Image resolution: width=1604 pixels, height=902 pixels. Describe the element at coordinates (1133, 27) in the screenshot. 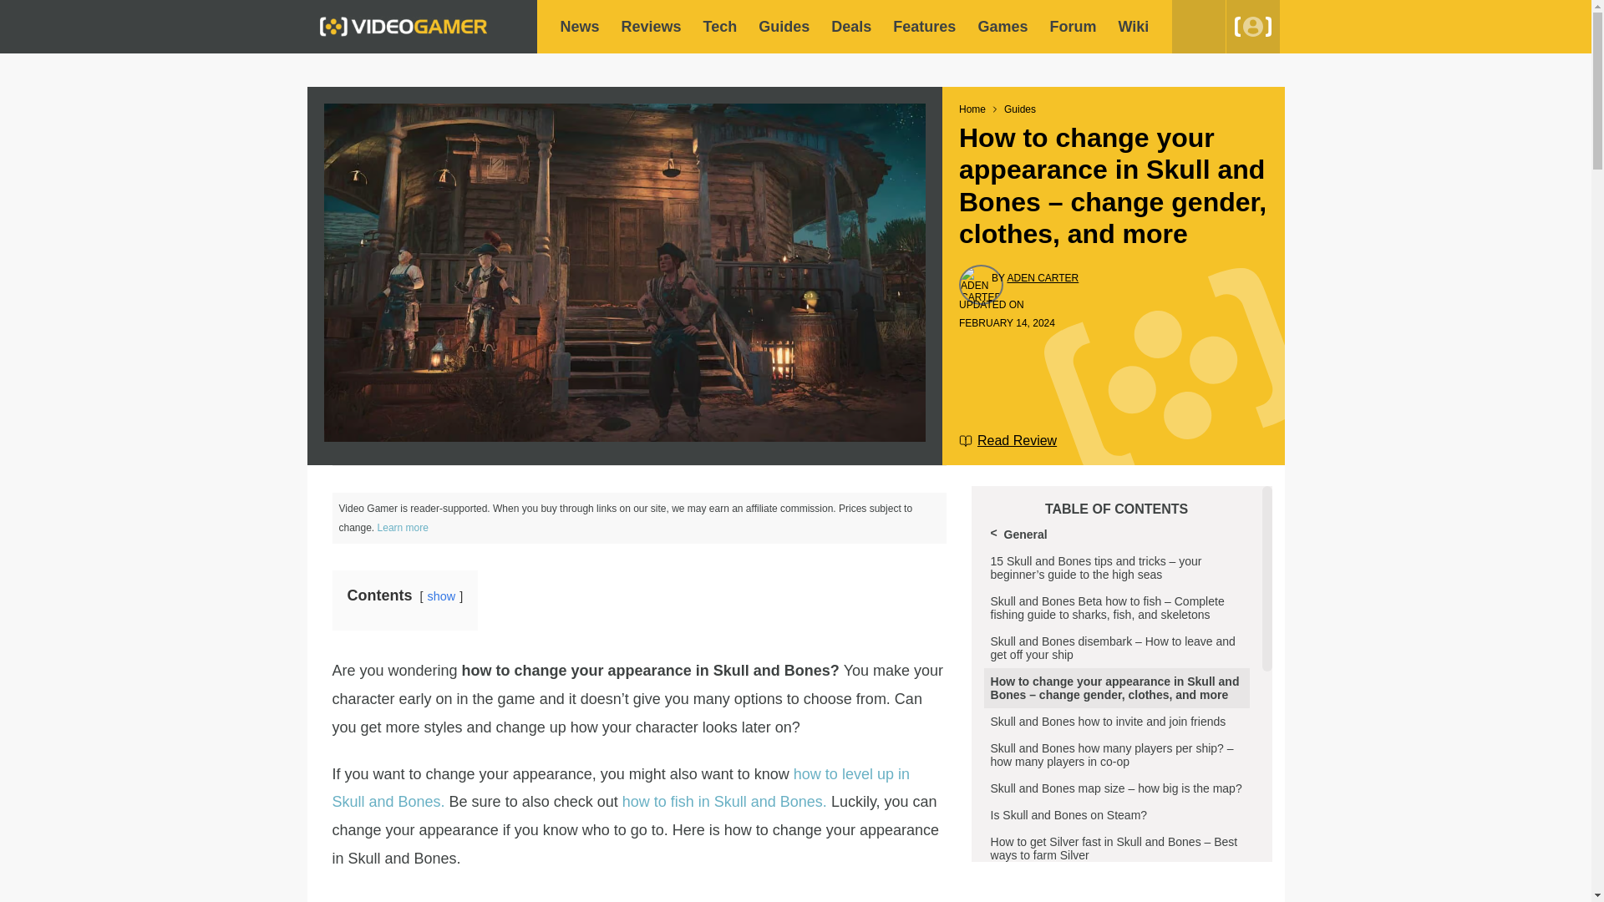

I see `Wiki` at that location.